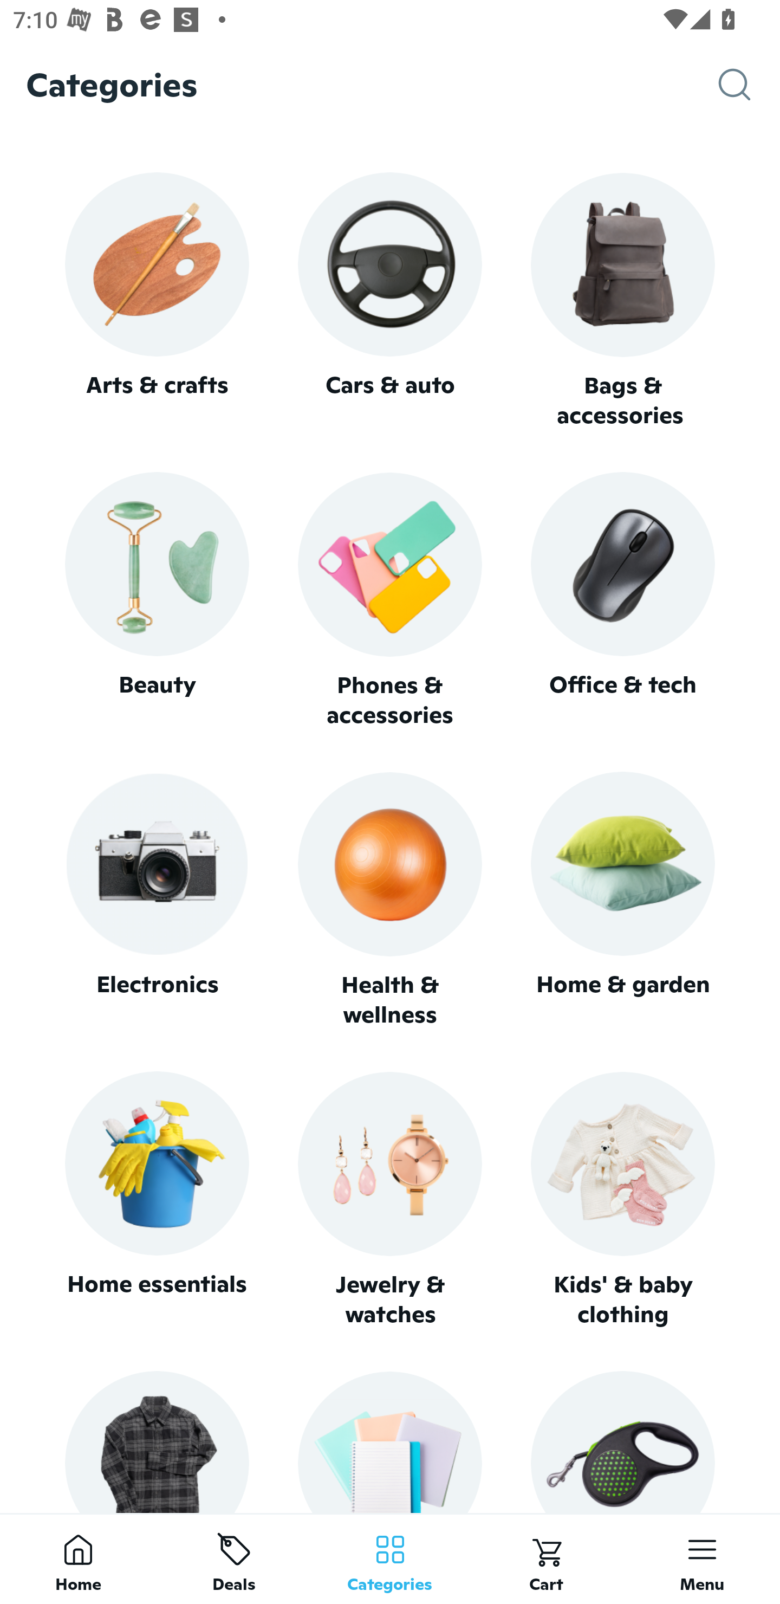  I want to click on Phones & accessories, so click(390, 601).